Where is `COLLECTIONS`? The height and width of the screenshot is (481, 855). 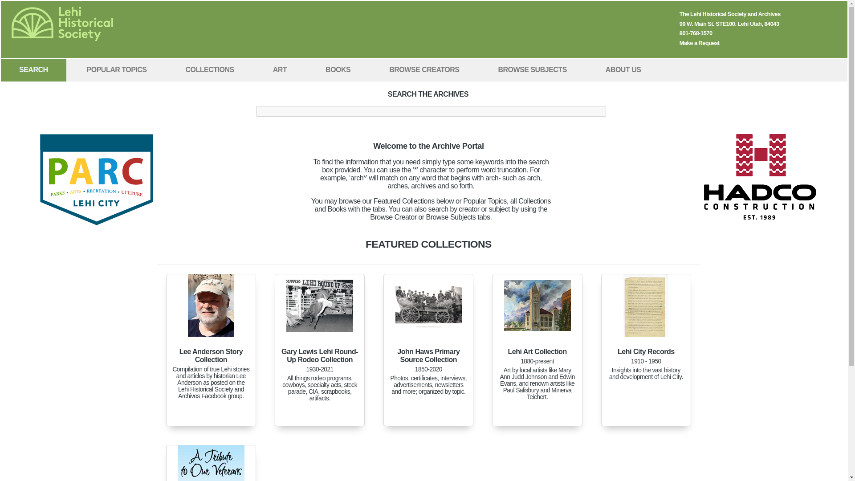 COLLECTIONS is located at coordinates (210, 69).